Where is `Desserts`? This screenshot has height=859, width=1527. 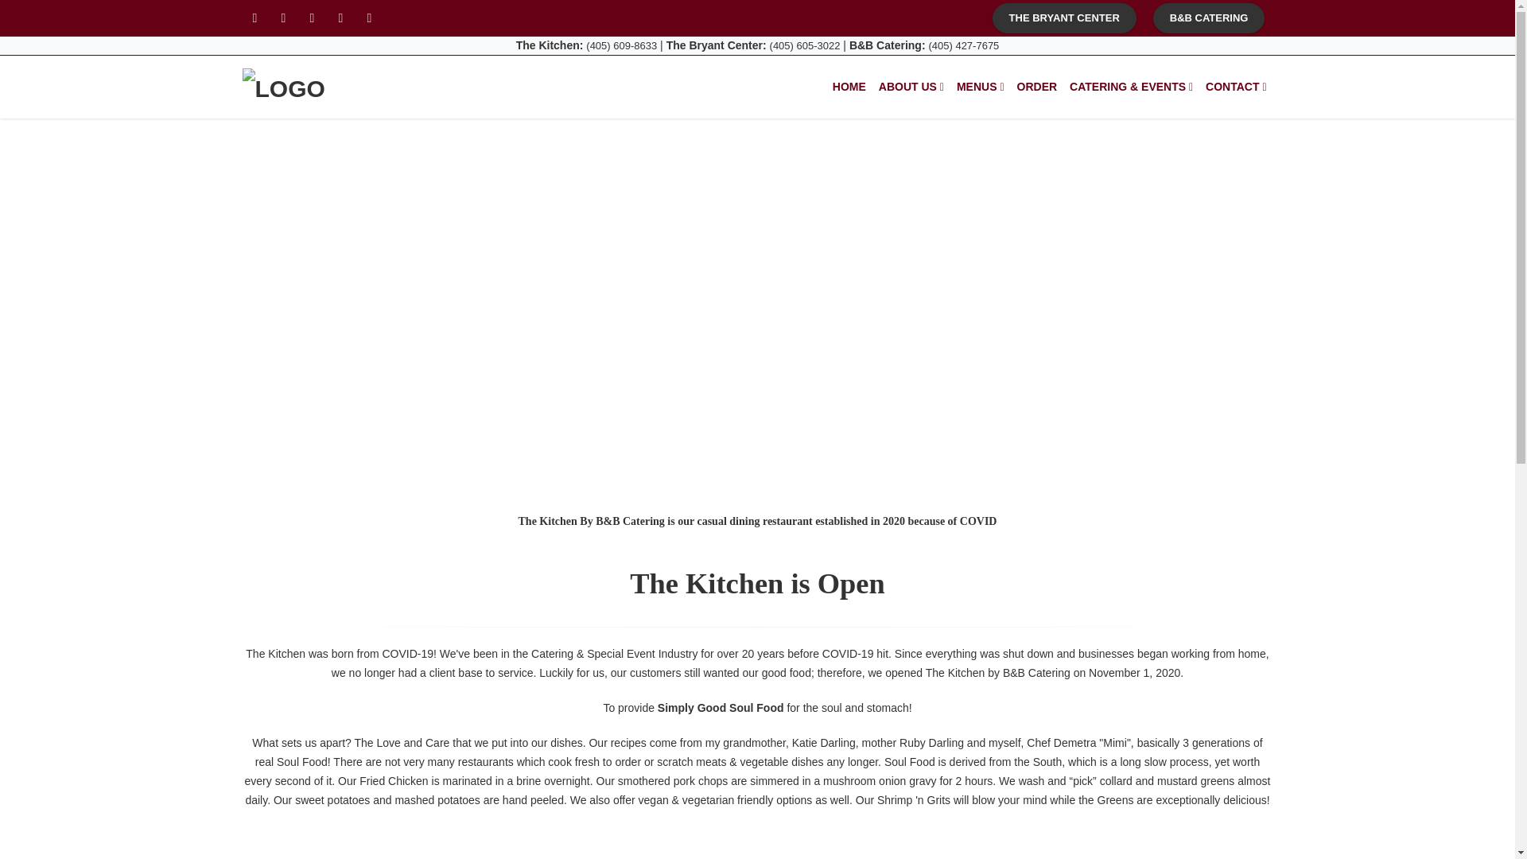 Desserts is located at coordinates (1107, 856).